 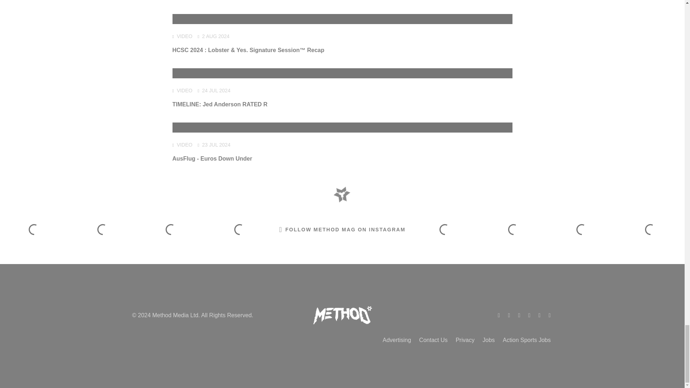 What do you see at coordinates (342, 230) in the screenshot?
I see `FOLLOW METHOD MAG ON INSTAGRAM` at bounding box center [342, 230].